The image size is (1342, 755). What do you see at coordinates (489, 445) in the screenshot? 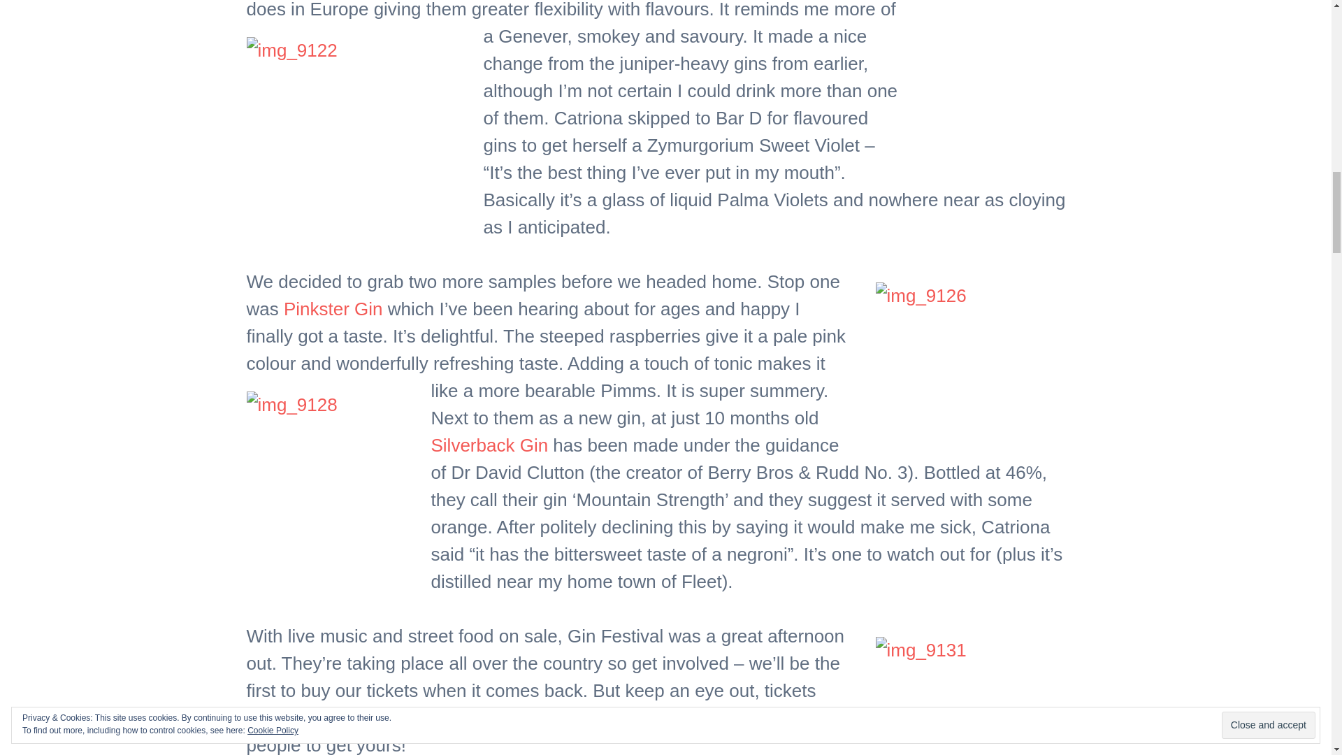
I see `Silverback Gin` at bounding box center [489, 445].